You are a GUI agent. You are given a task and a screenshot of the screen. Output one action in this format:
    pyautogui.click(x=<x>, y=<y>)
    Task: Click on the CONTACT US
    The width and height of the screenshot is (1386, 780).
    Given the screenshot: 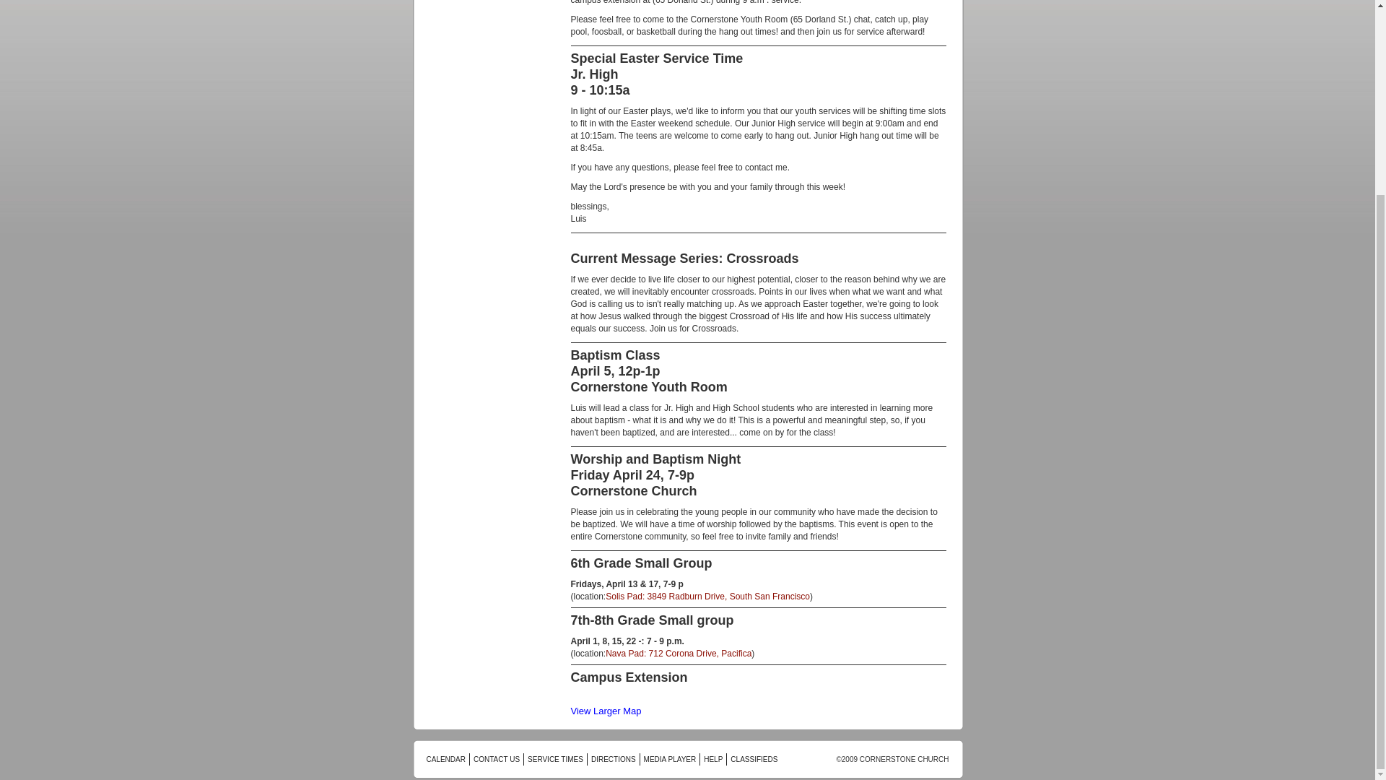 What is the action you would take?
    pyautogui.click(x=497, y=760)
    